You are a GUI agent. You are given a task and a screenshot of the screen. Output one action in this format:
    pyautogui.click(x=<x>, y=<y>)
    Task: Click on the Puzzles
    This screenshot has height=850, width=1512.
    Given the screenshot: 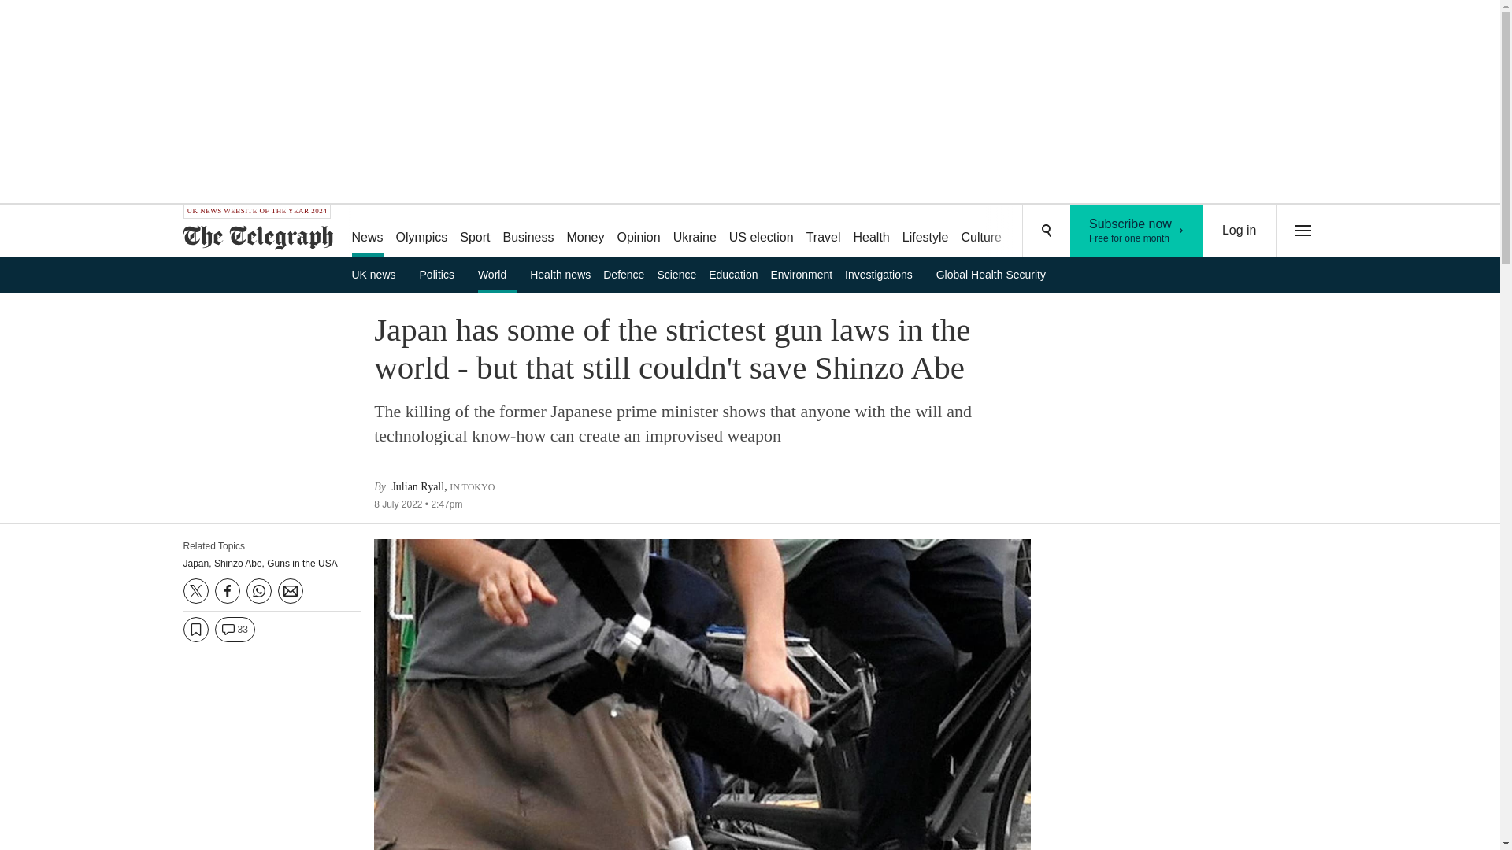 What is the action you would take?
    pyautogui.click(x=1137, y=231)
    